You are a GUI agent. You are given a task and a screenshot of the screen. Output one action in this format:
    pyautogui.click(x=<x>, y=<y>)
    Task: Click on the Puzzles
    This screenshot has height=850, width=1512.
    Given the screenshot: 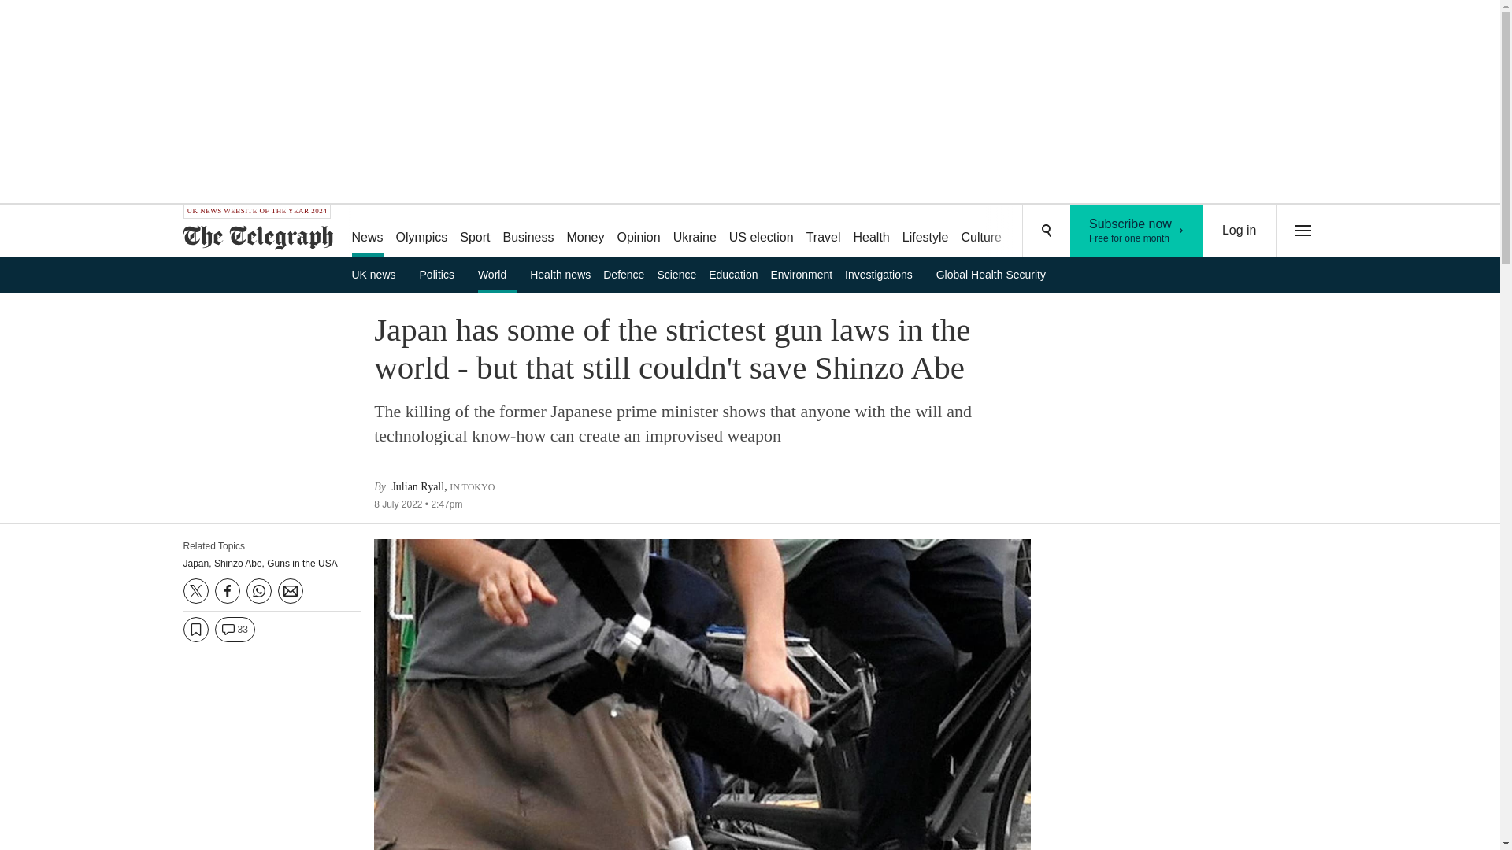 What is the action you would take?
    pyautogui.click(x=1137, y=231)
    